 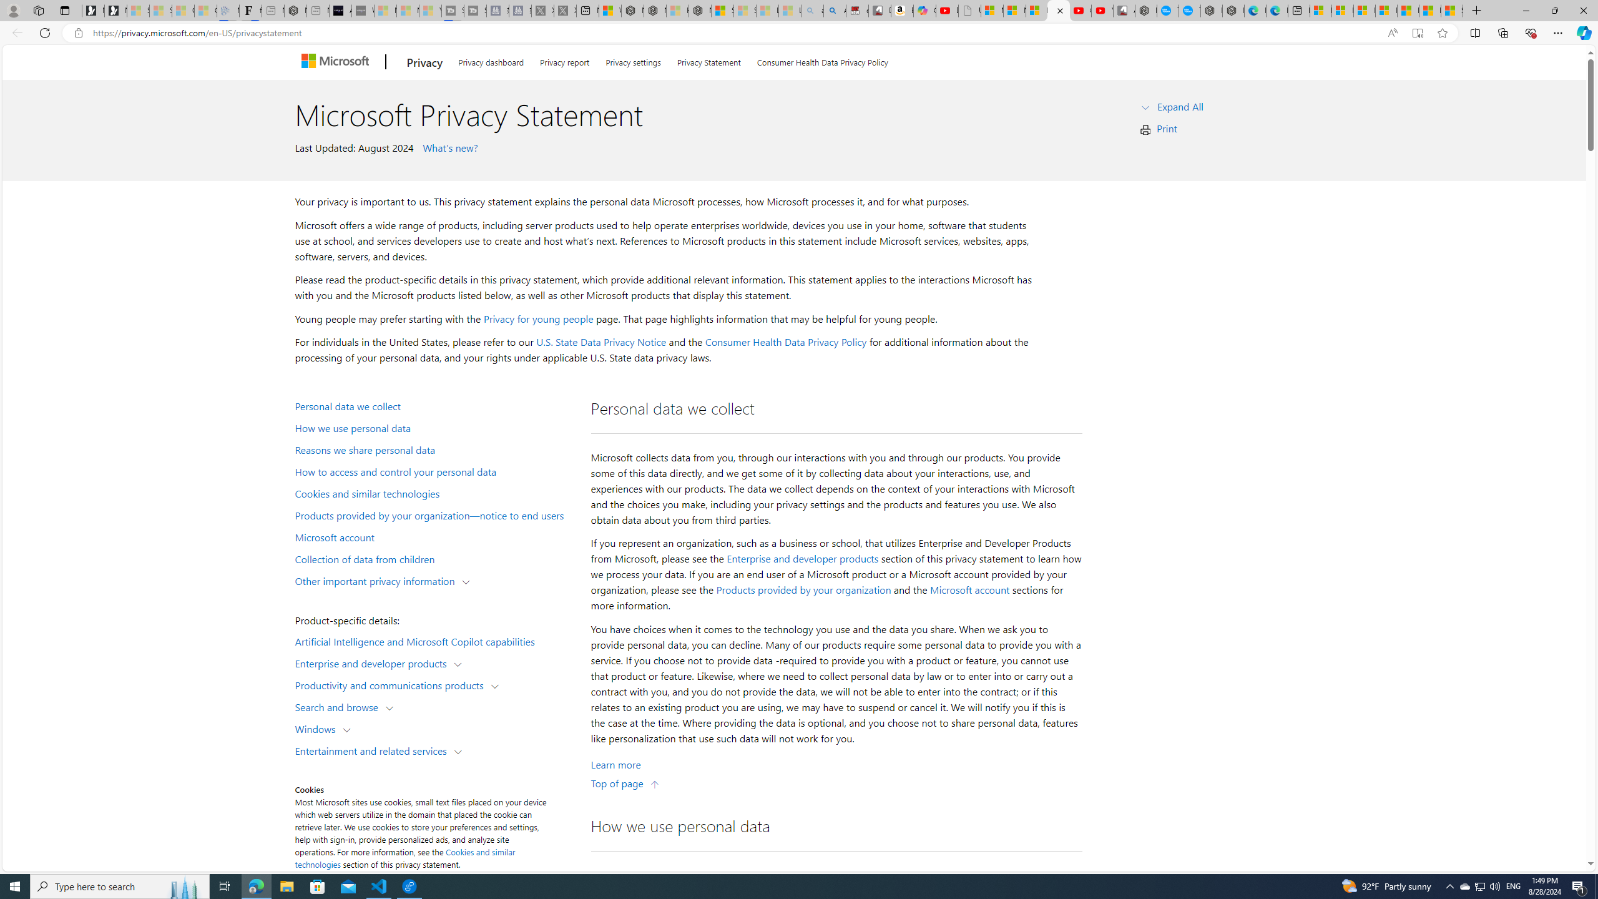 What do you see at coordinates (625, 783) in the screenshot?
I see `Top of page` at bounding box center [625, 783].